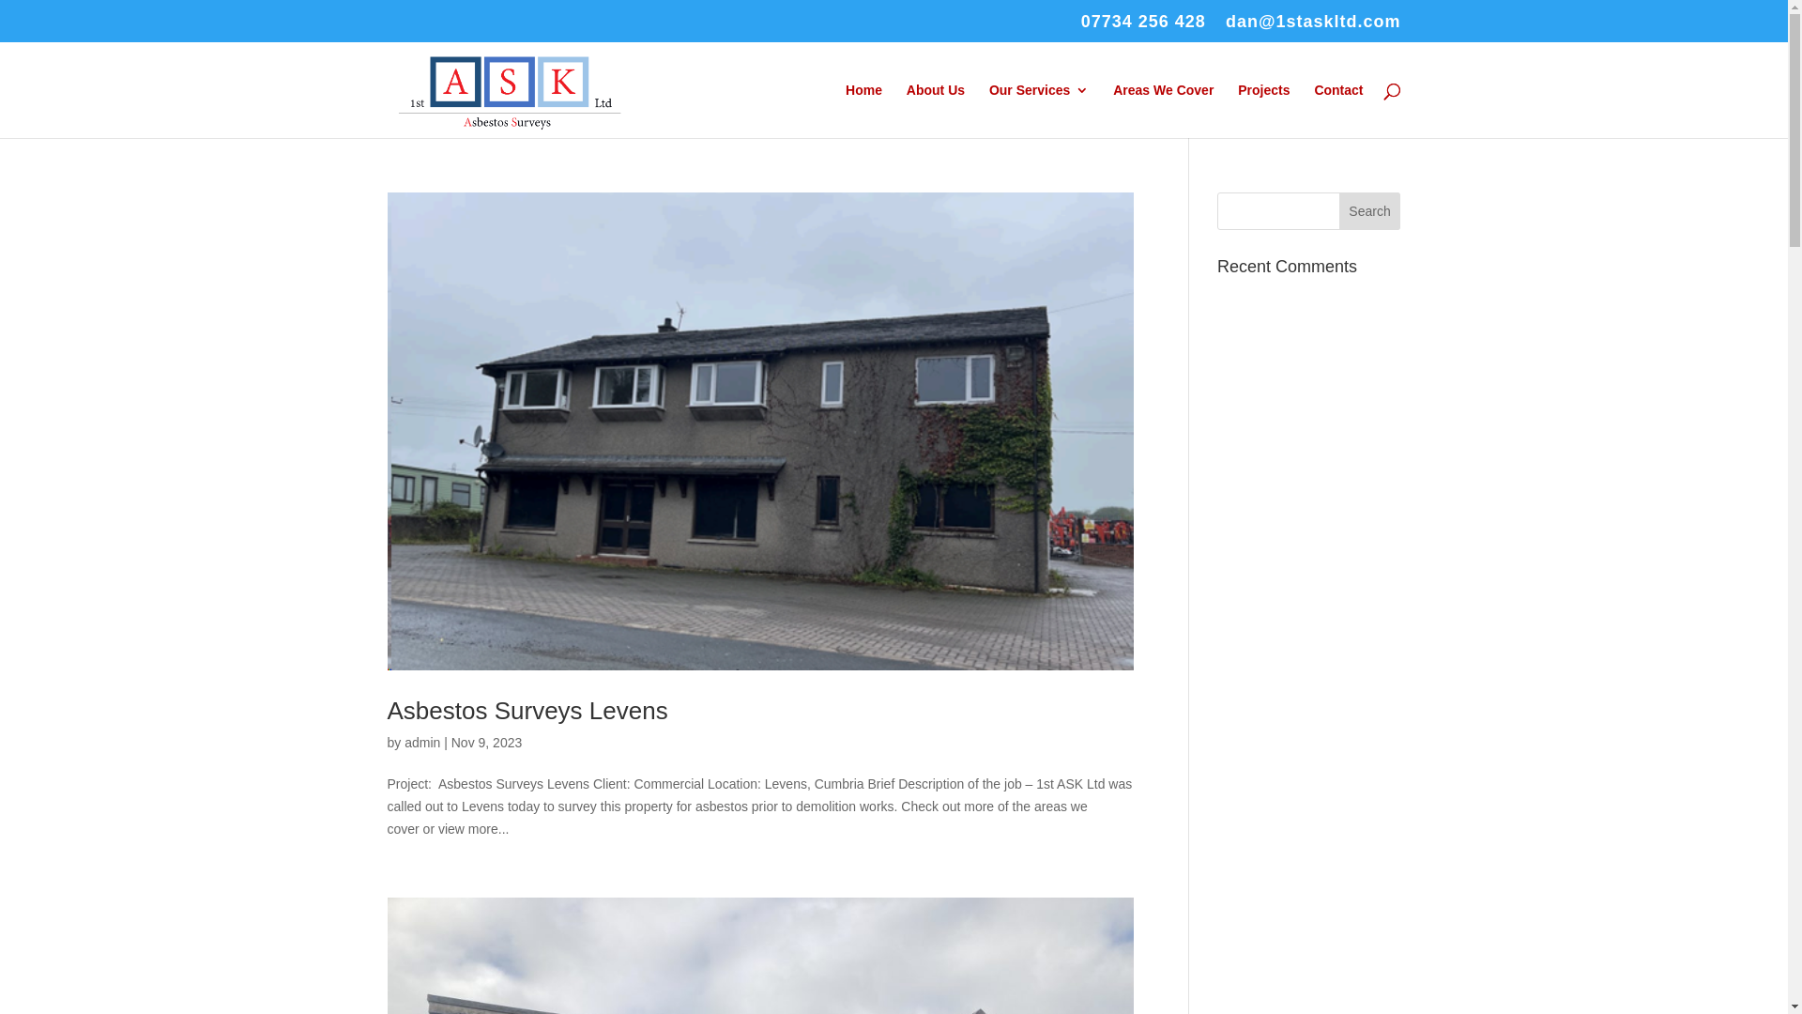 Image resolution: width=1802 pixels, height=1014 pixels. What do you see at coordinates (1164, 111) in the screenshot?
I see `Areas We Cover` at bounding box center [1164, 111].